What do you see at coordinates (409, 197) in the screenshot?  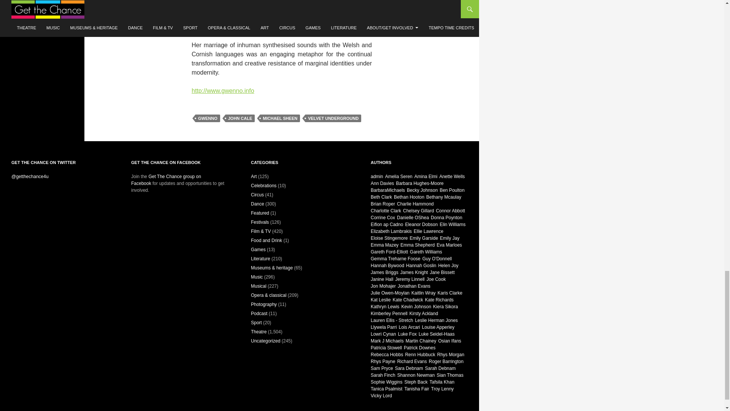 I see `Posts by Bethan Hooton` at bounding box center [409, 197].